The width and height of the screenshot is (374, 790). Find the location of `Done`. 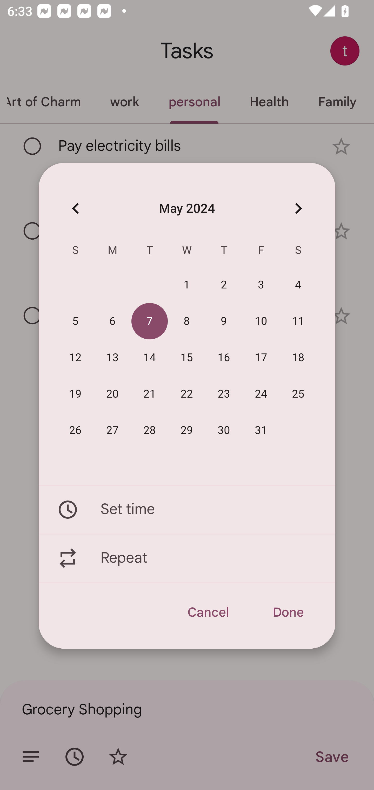

Done is located at coordinates (288, 612).